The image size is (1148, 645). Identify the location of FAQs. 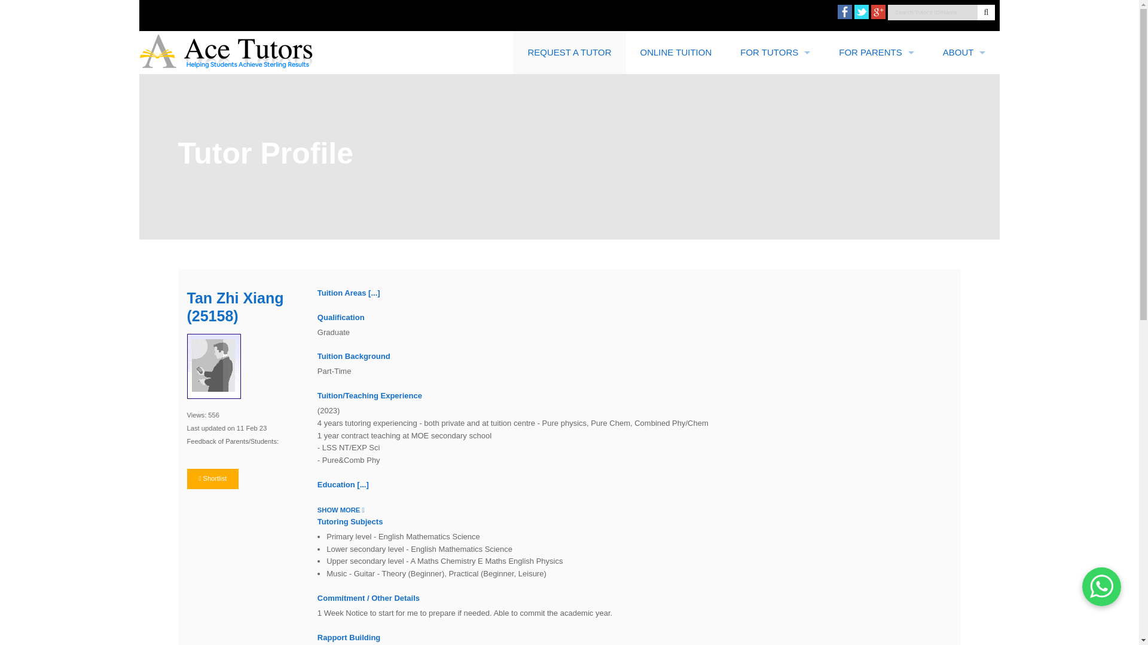
(964, 311).